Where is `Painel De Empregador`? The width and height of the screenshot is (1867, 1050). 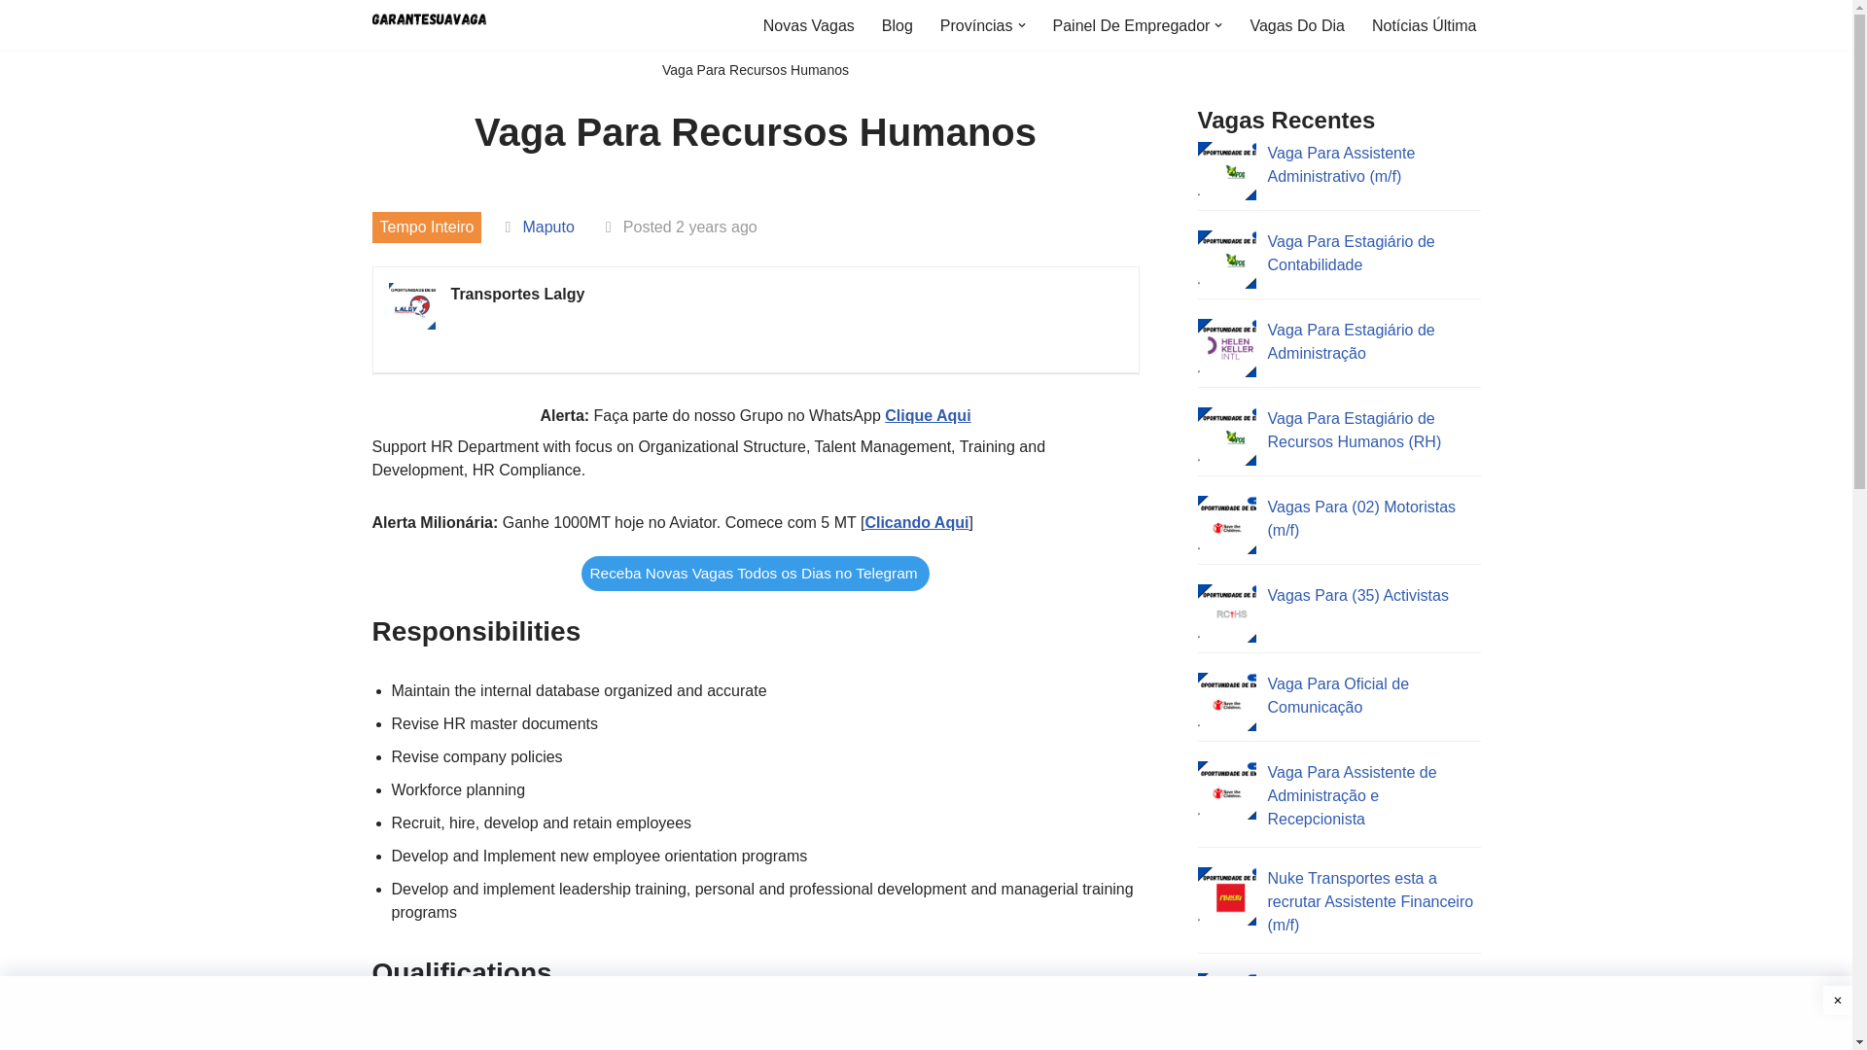 Painel De Empregador is located at coordinates (1131, 25).